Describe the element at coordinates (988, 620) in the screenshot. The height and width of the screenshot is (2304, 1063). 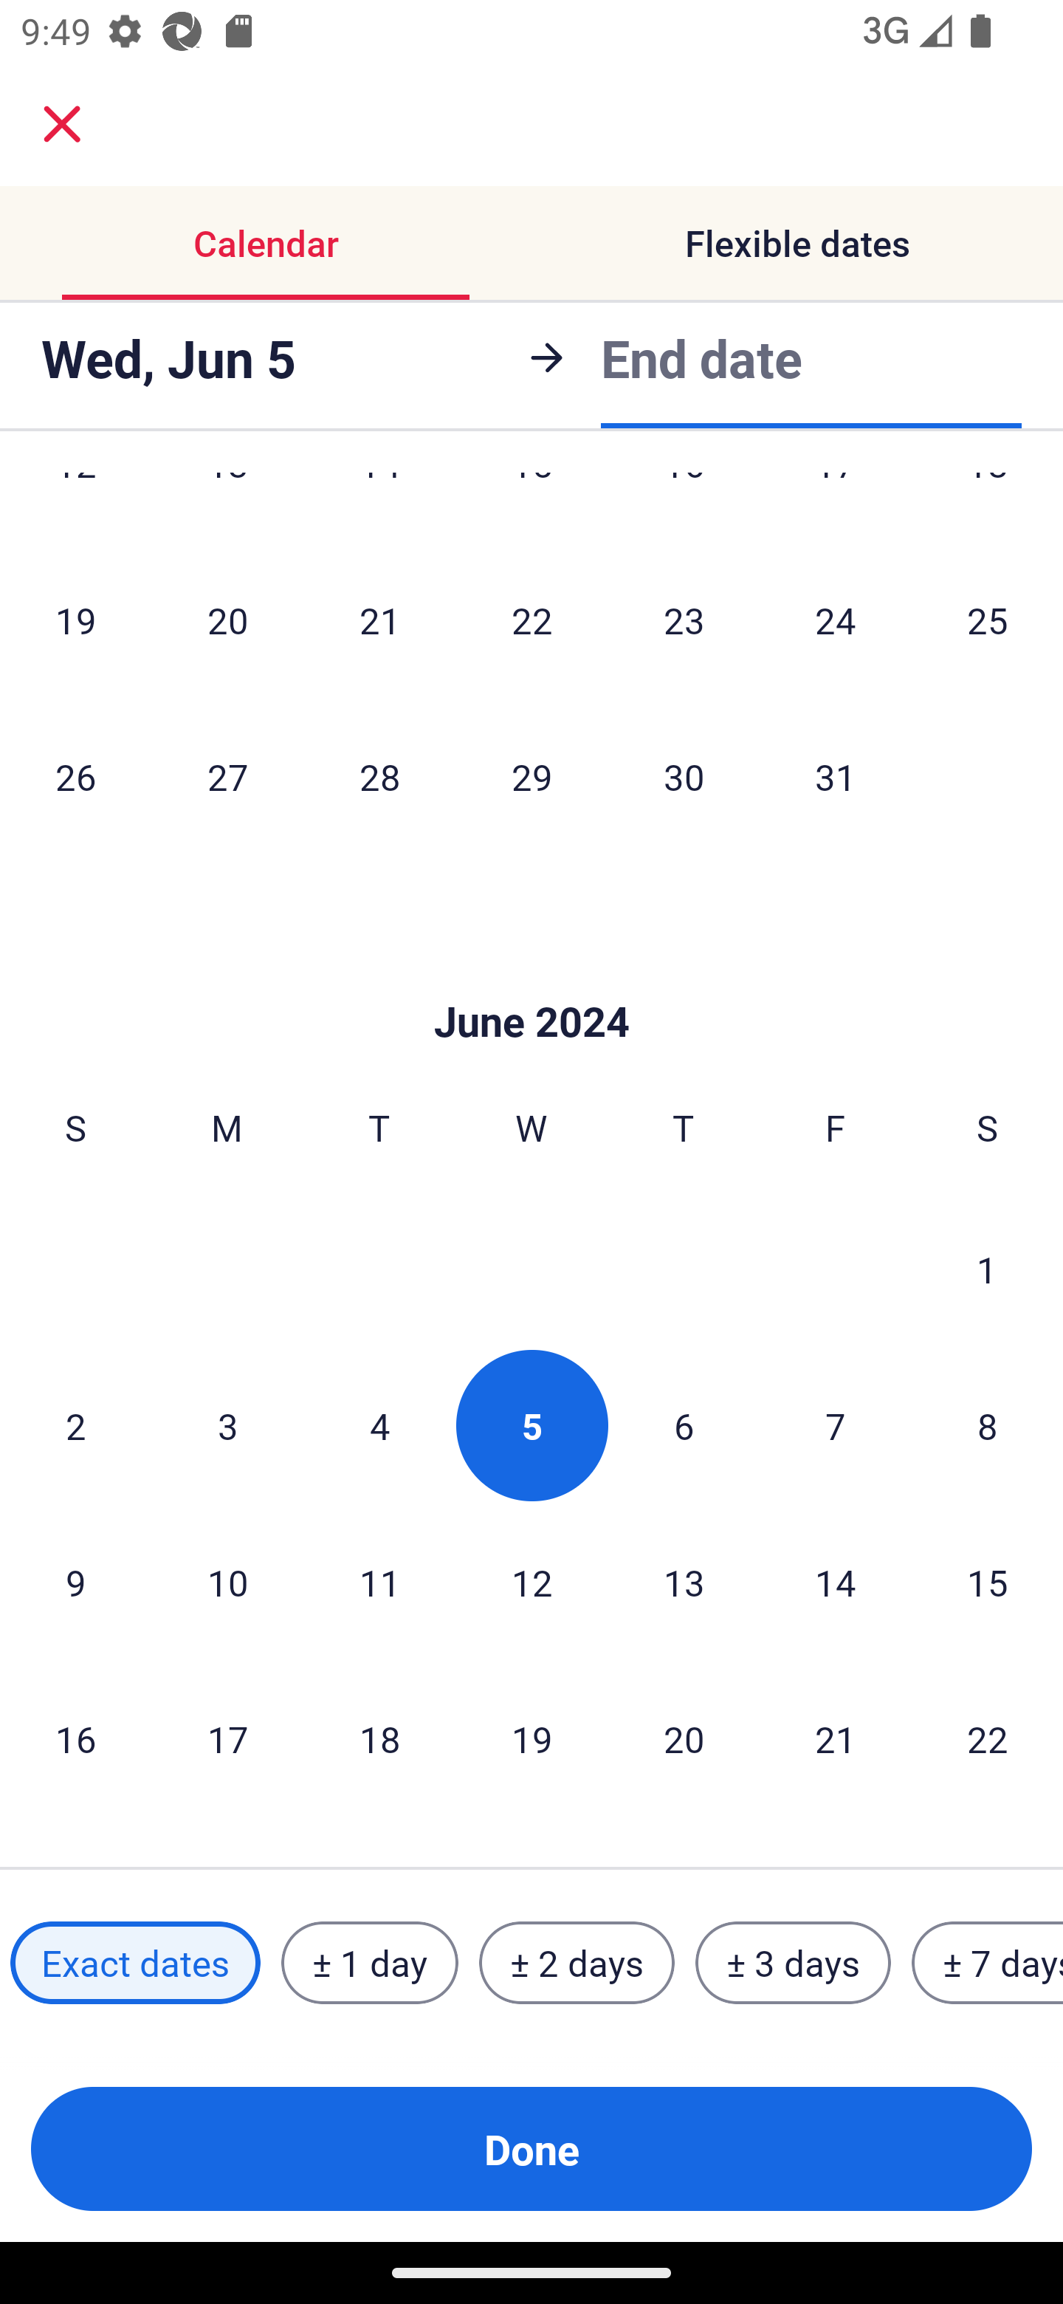
I see `25 Saturday, May 25, 2024` at that location.